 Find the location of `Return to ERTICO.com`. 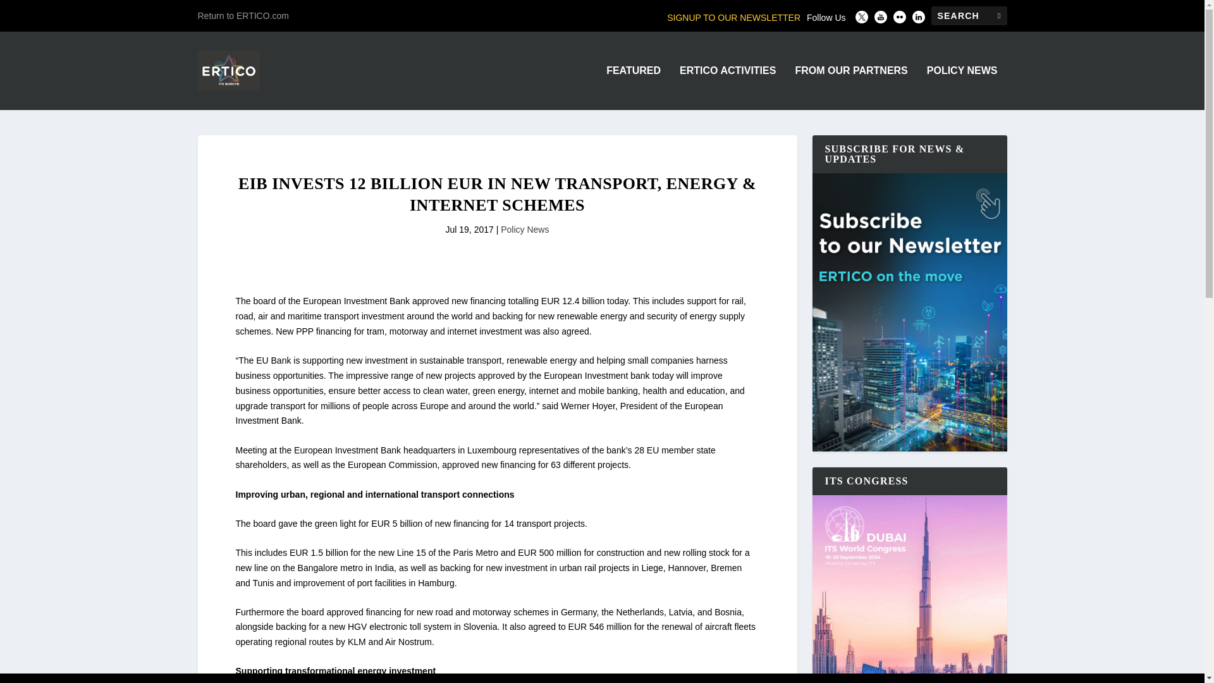

Return to ERTICO.com is located at coordinates (243, 15).